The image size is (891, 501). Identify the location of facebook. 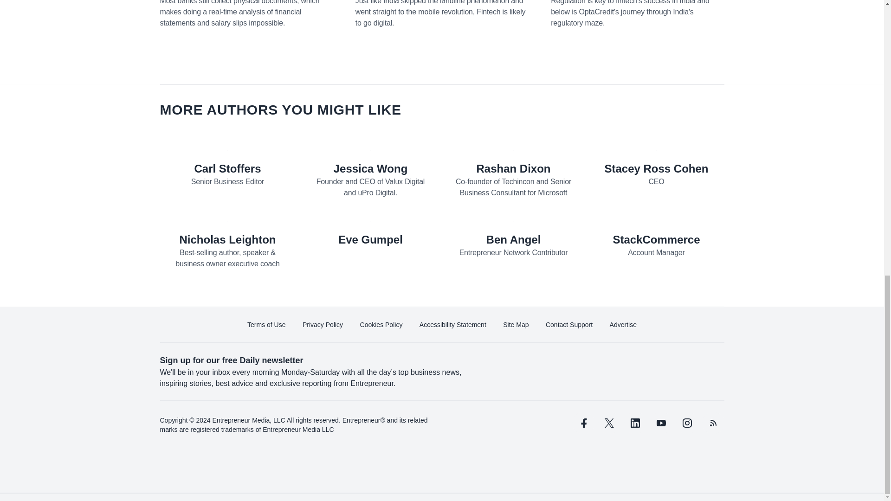
(583, 423).